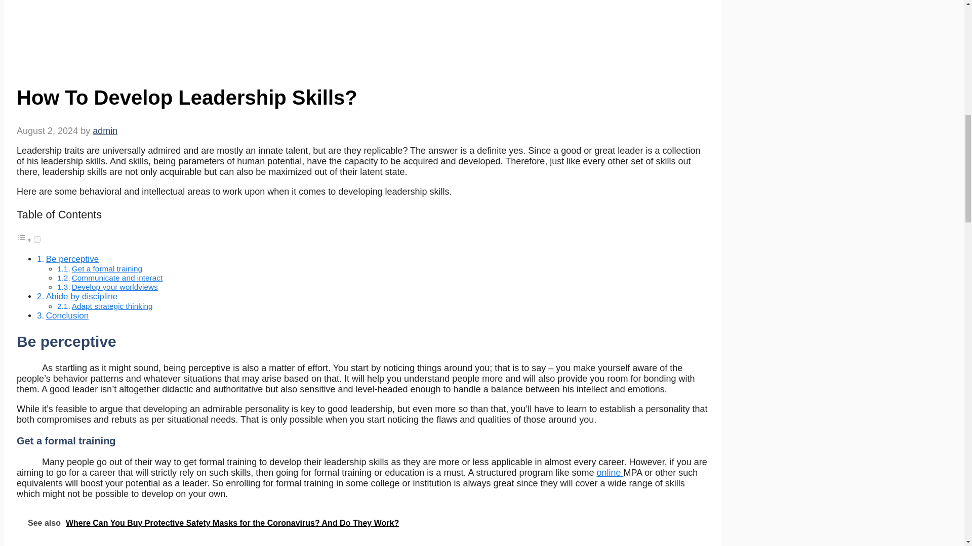  Describe the element at coordinates (37, 239) in the screenshot. I see `Conclusion` at that location.